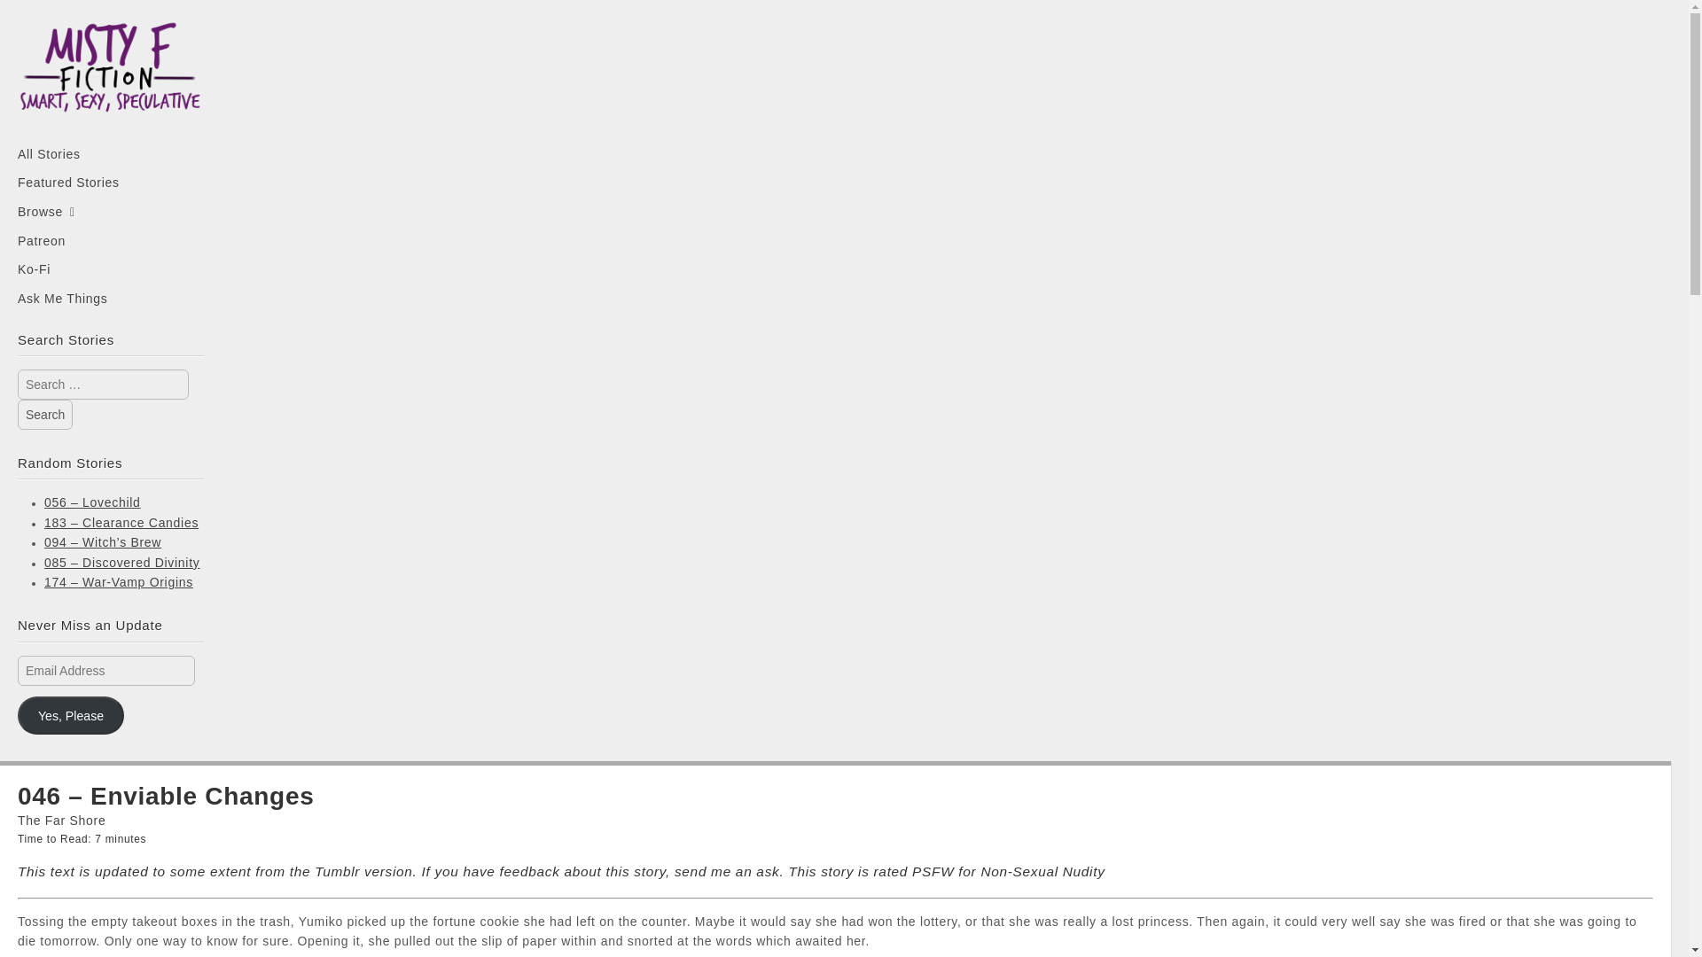 The height and width of the screenshot is (957, 1702). Describe the element at coordinates (44, 415) in the screenshot. I see `Search` at that location.